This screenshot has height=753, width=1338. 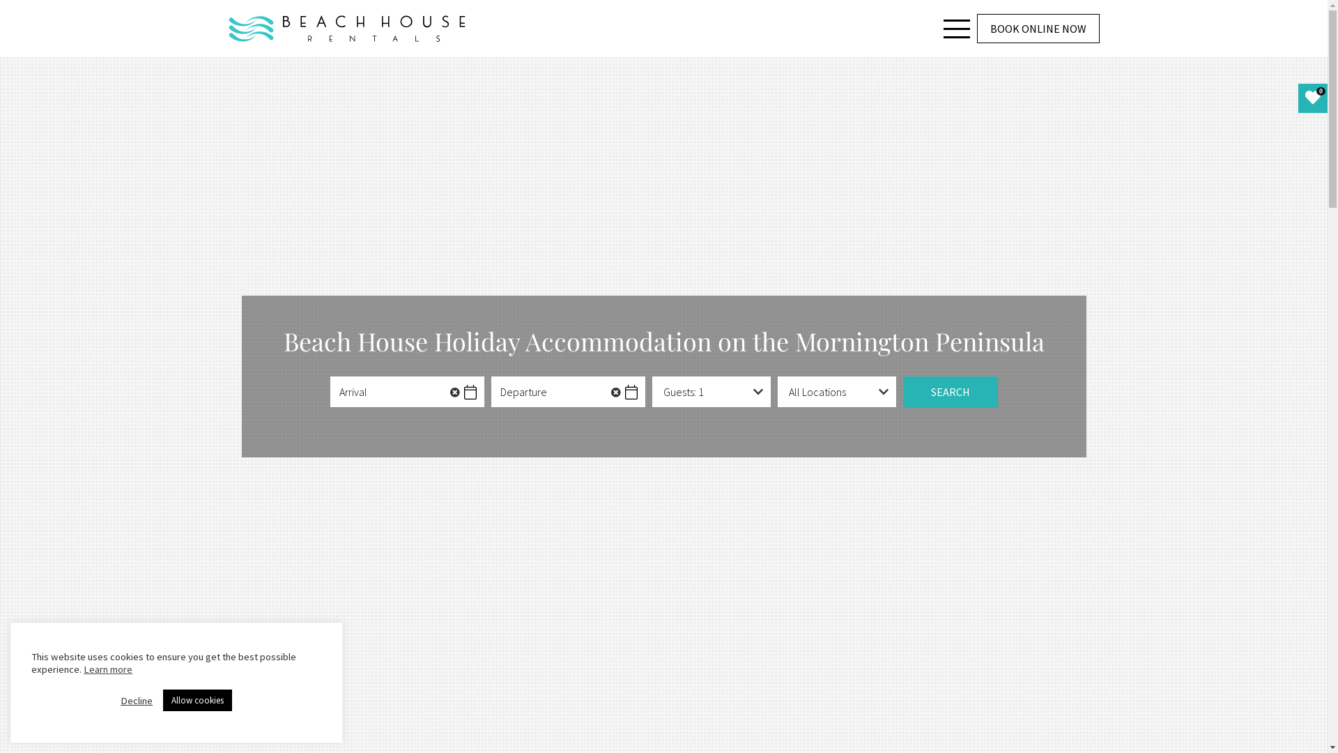 I want to click on Allow cookies, so click(x=198, y=700).